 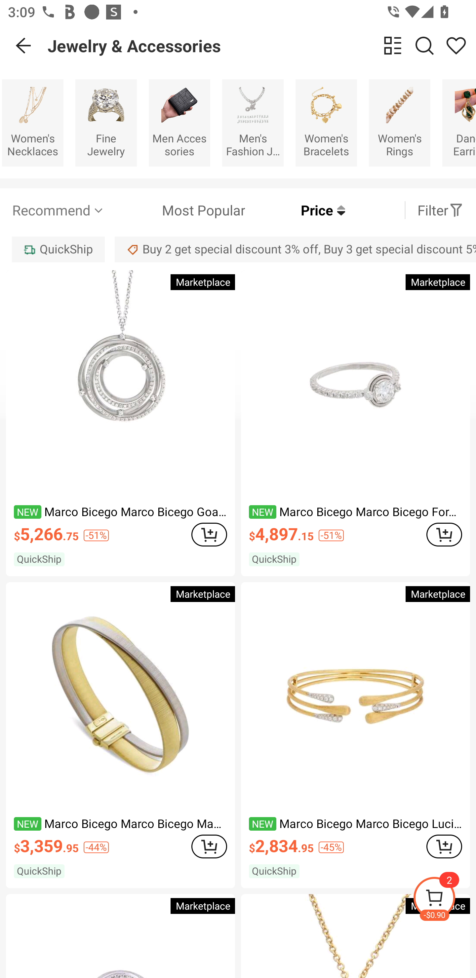 What do you see at coordinates (444, 534) in the screenshot?
I see `ADD TO CART` at bounding box center [444, 534].